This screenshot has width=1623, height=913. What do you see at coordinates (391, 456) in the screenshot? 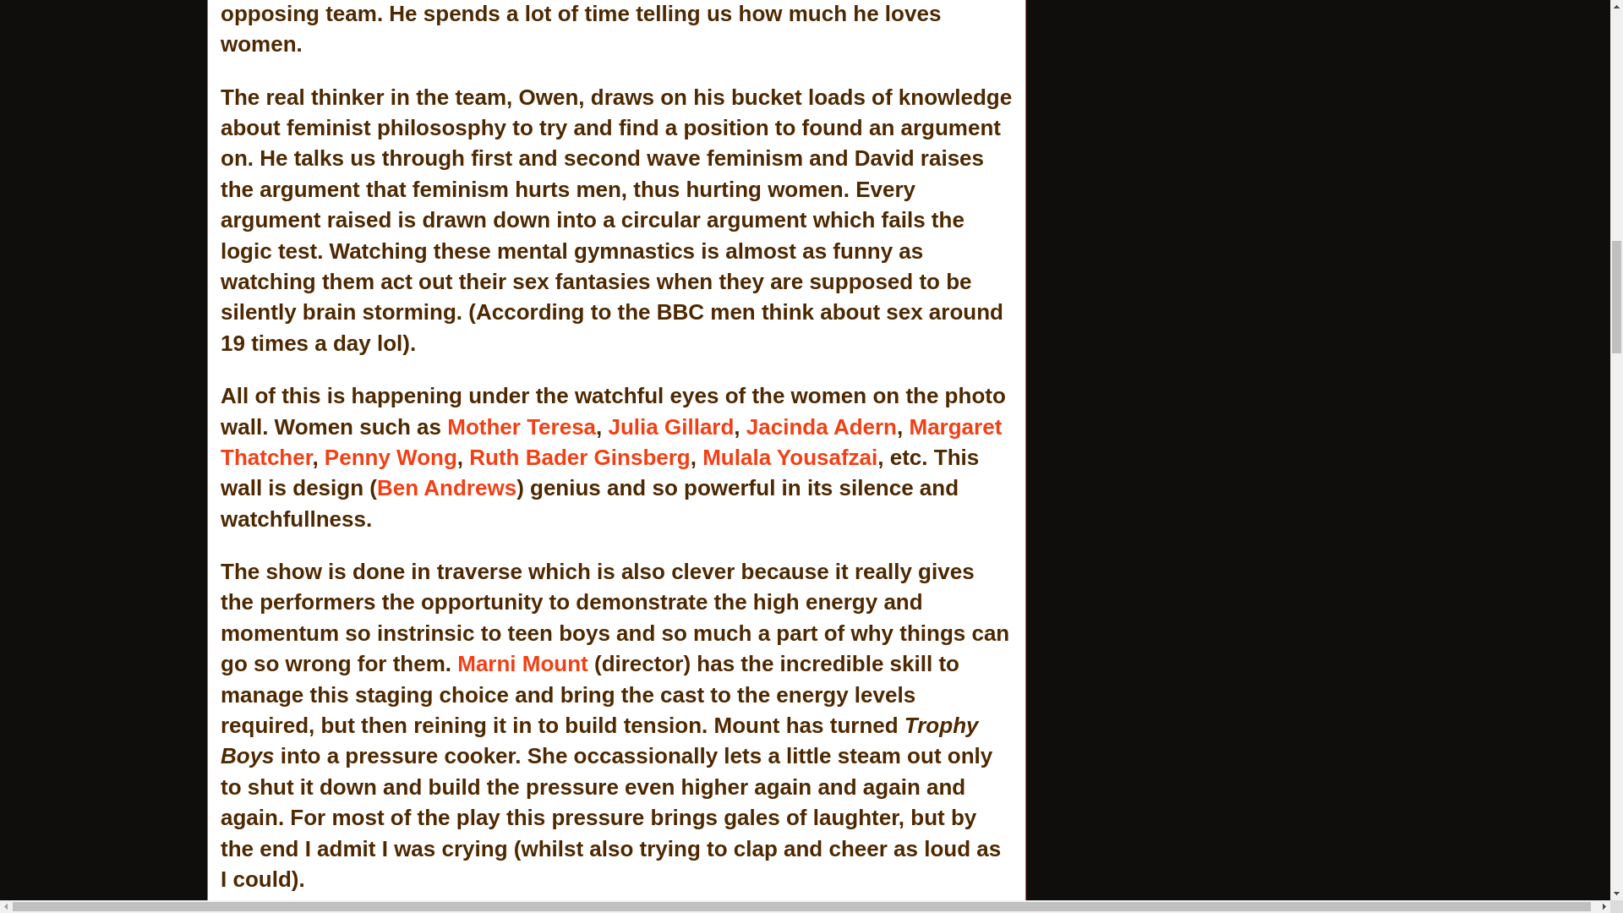
I see `Penny Wong` at bounding box center [391, 456].